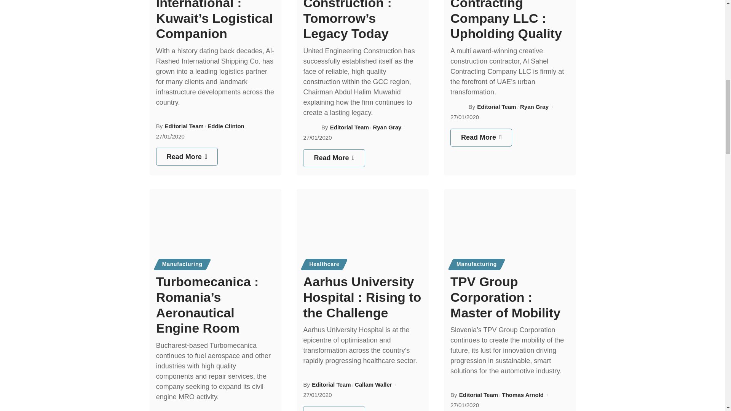 The height and width of the screenshot is (411, 731). Describe the element at coordinates (509, 228) in the screenshot. I see `TPV Group Corporation : Master of Mobility` at that location.